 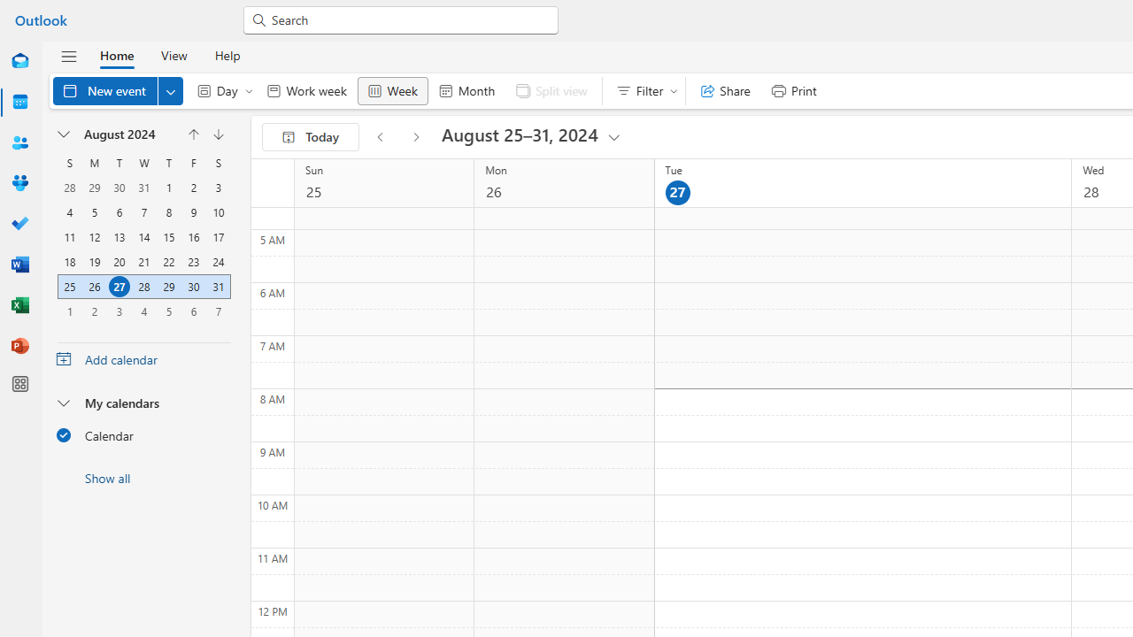 What do you see at coordinates (143, 359) in the screenshot?
I see `Add calendar` at bounding box center [143, 359].